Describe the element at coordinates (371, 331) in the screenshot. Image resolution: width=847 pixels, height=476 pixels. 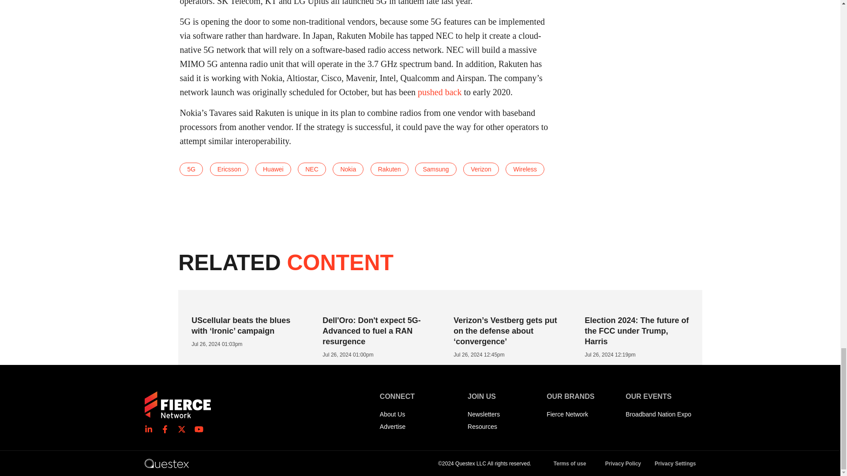
I see `Dell'Oro: Don't expect 5G-Advanced to fuel a RAN resurgence` at that location.